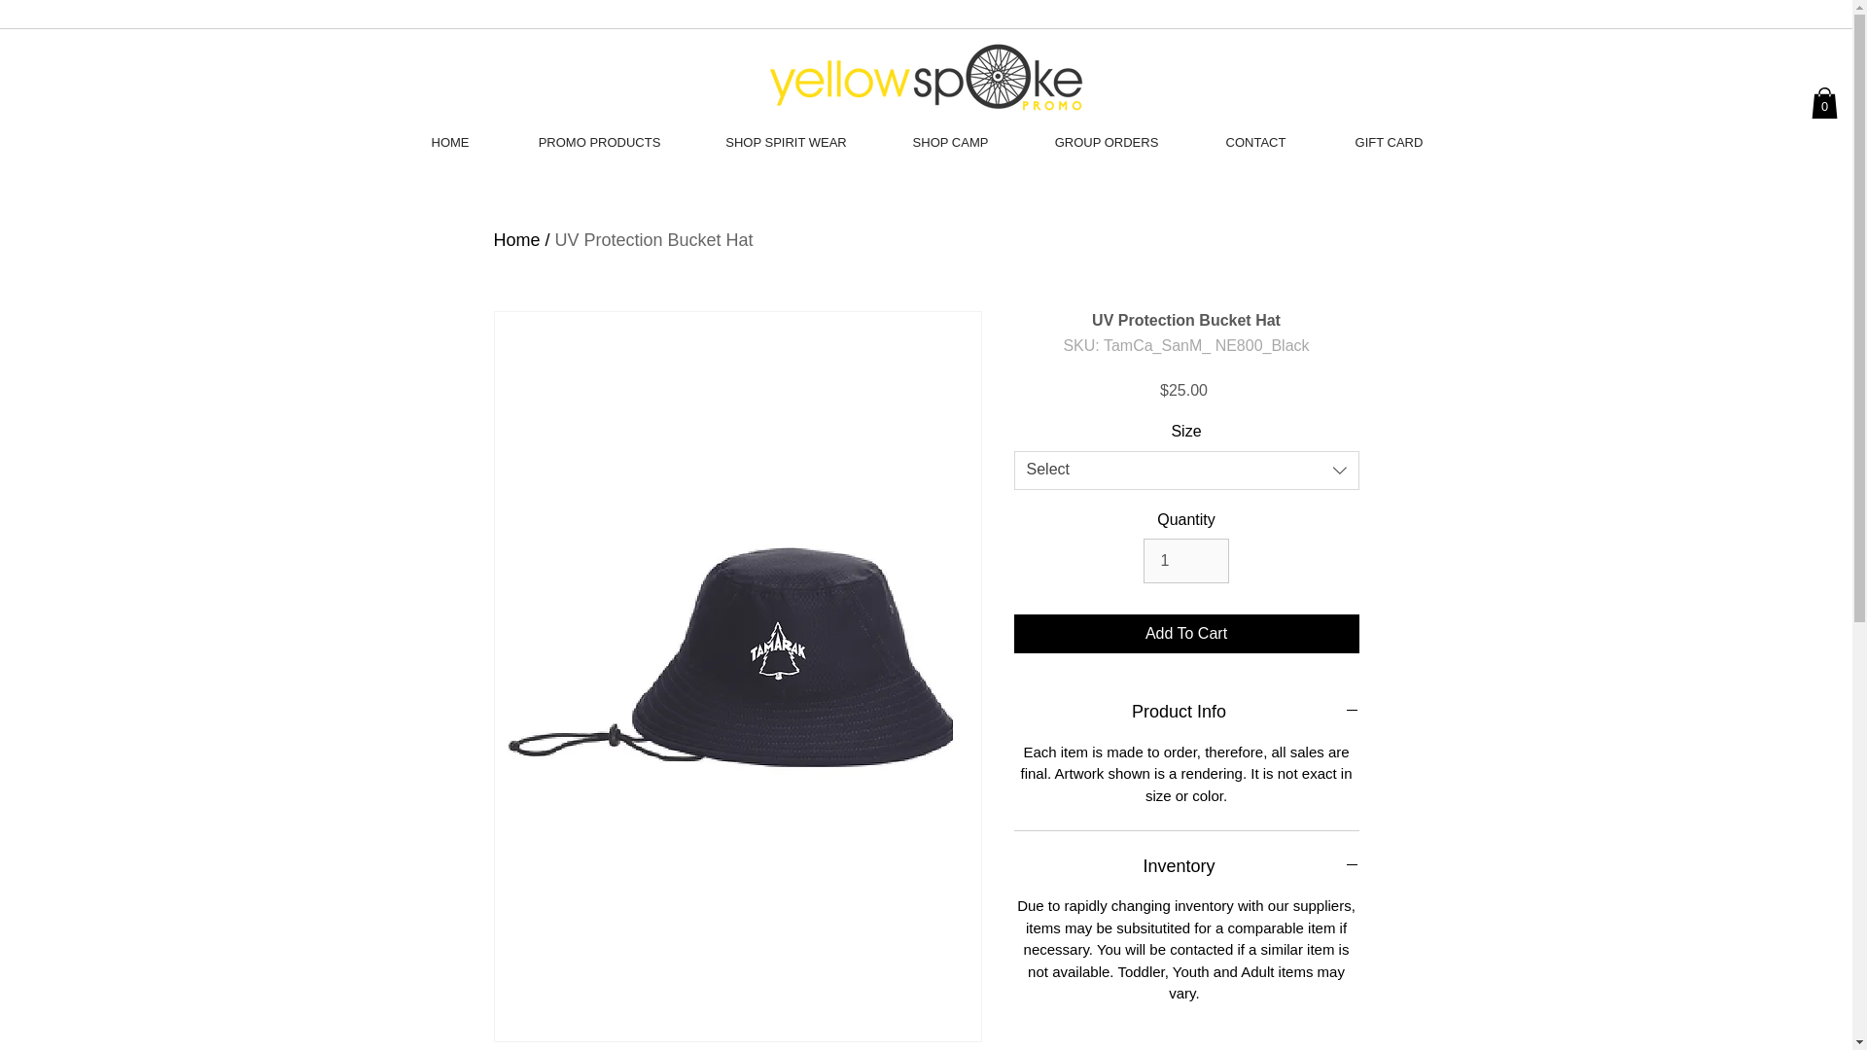 The width and height of the screenshot is (1867, 1050). What do you see at coordinates (449, 142) in the screenshot?
I see `HOME` at bounding box center [449, 142].